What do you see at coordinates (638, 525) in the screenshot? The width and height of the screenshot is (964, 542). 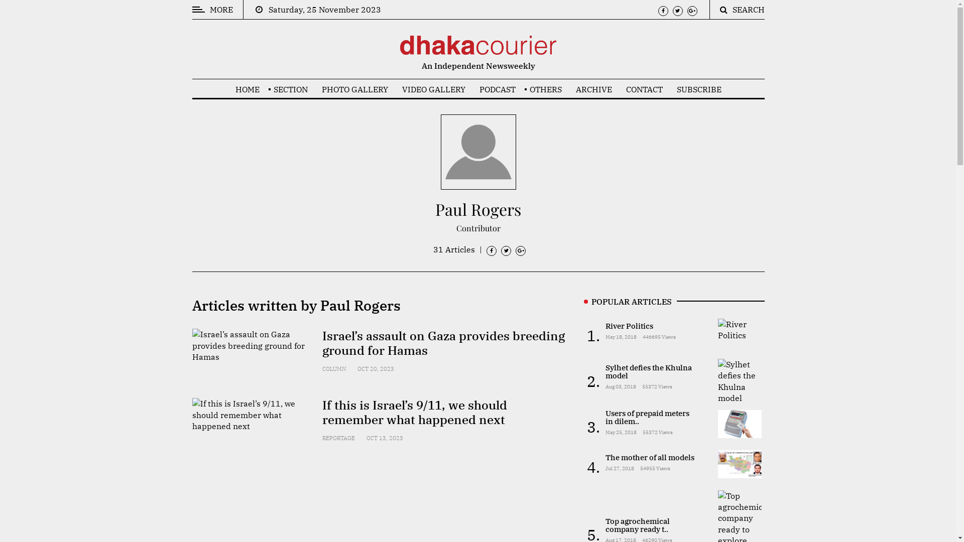 I see `Top agrochemical company ready t..` at bounding box center [638, 525].